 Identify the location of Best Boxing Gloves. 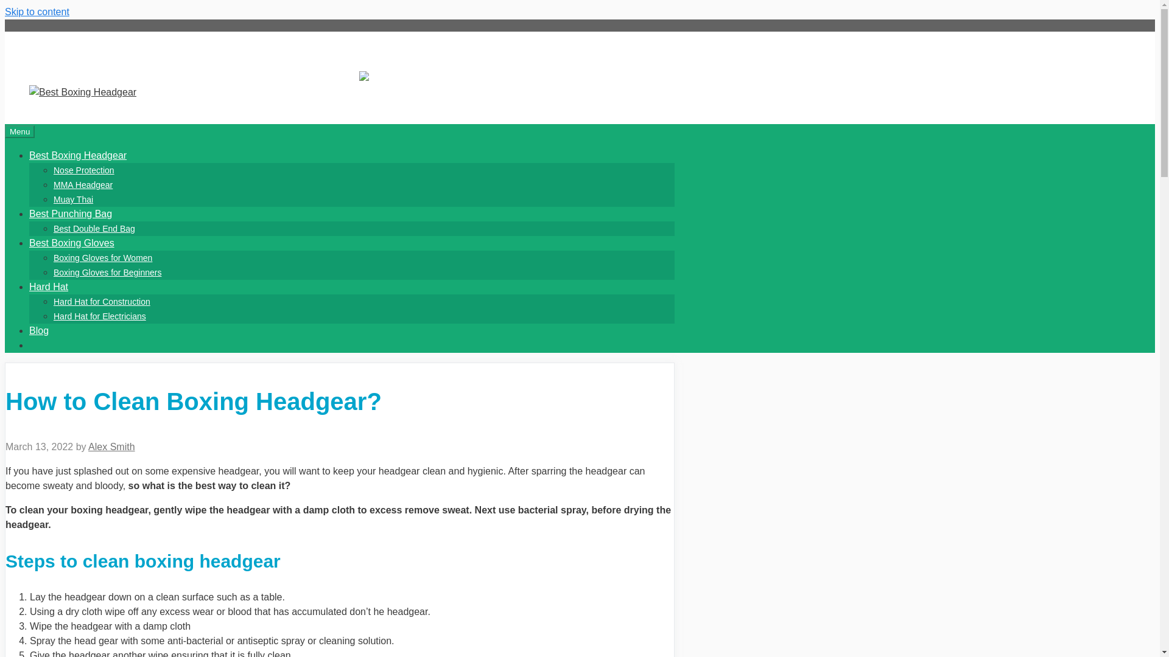
(72, 243).